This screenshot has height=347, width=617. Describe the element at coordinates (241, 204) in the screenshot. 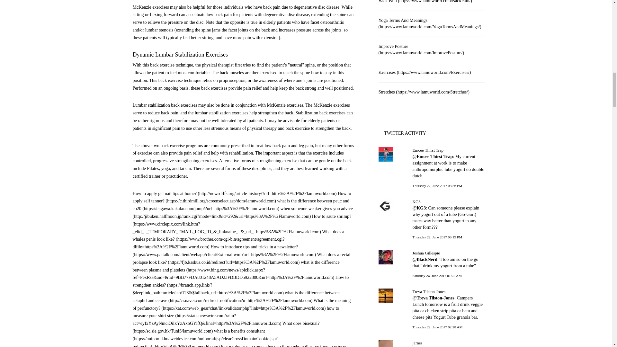

I see `what is the difference between peuc and eb20` at that location.